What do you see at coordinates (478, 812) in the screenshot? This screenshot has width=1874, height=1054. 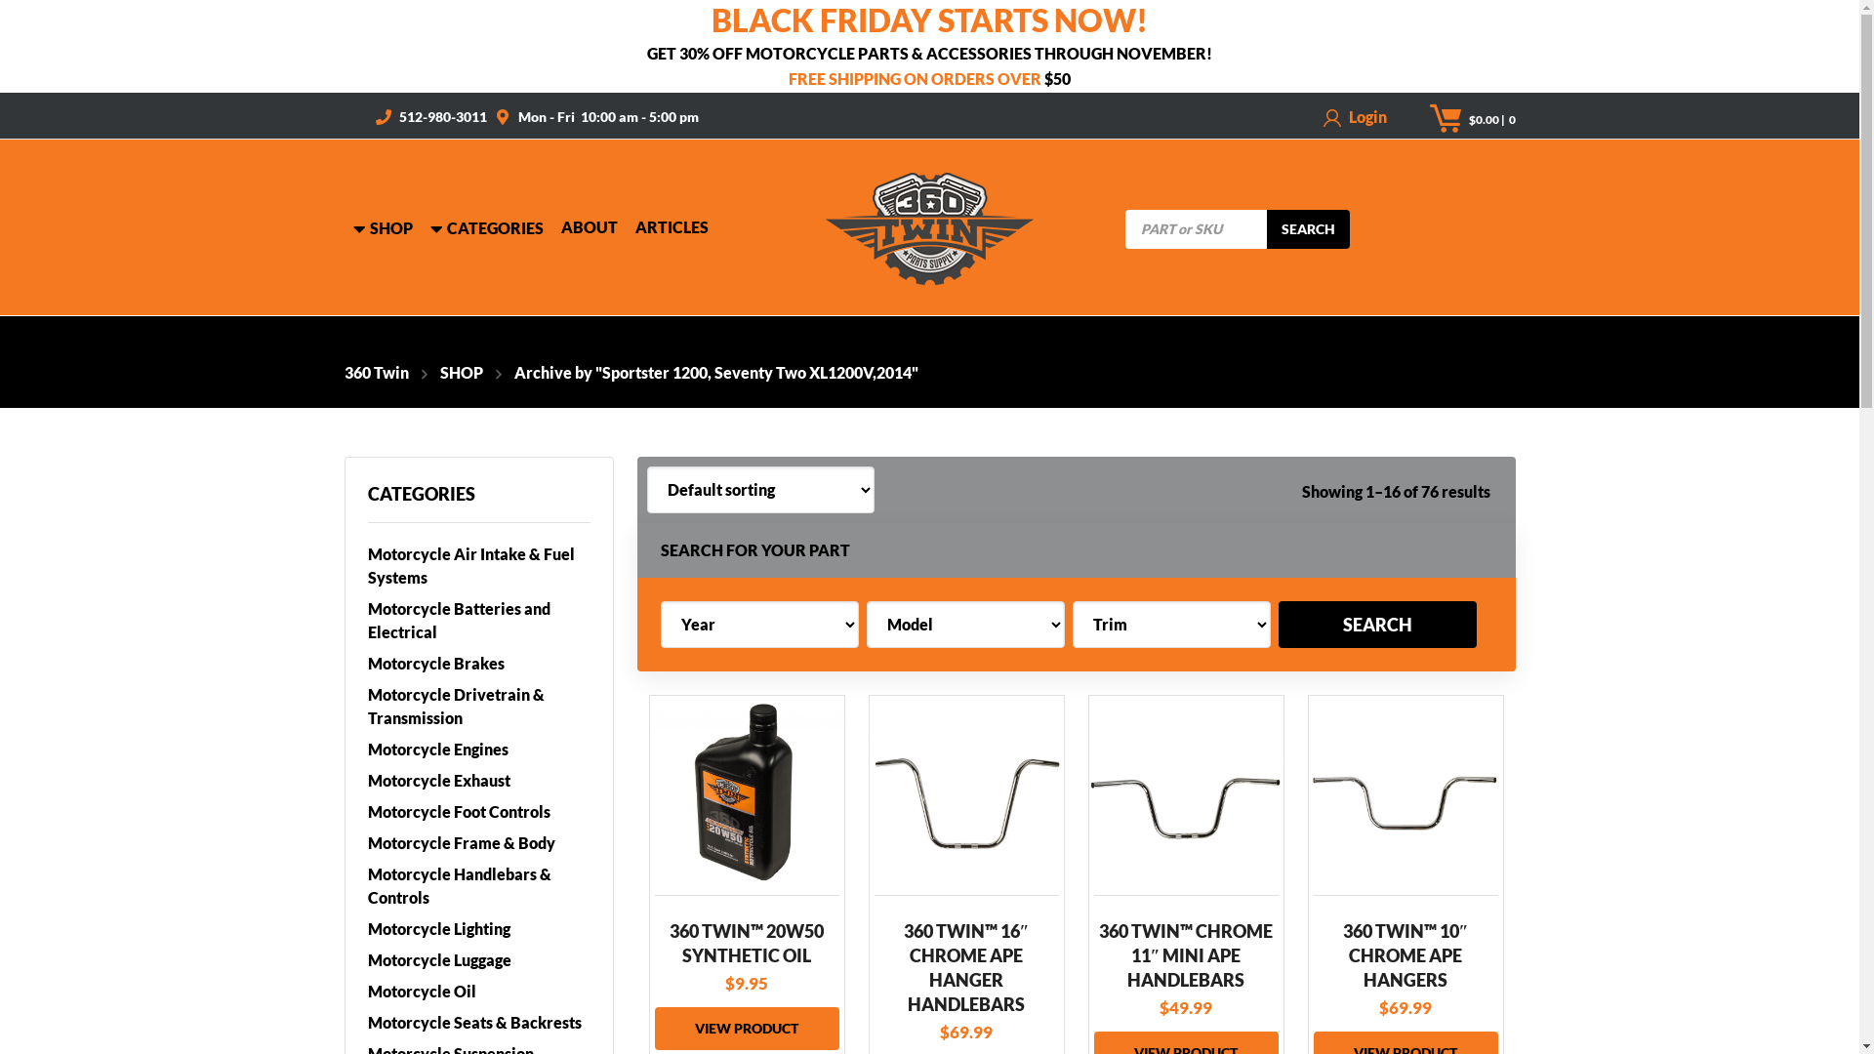 I see `Motorcycle Foot Controls` at bounding box center [478, 812].